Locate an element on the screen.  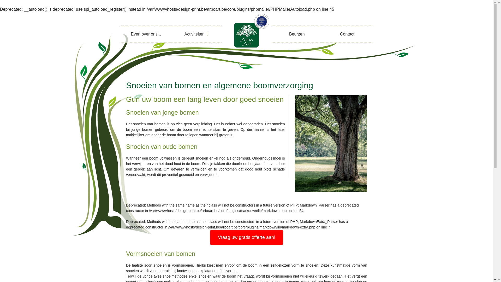
Even over ons... is located at coordinates (146, 34).